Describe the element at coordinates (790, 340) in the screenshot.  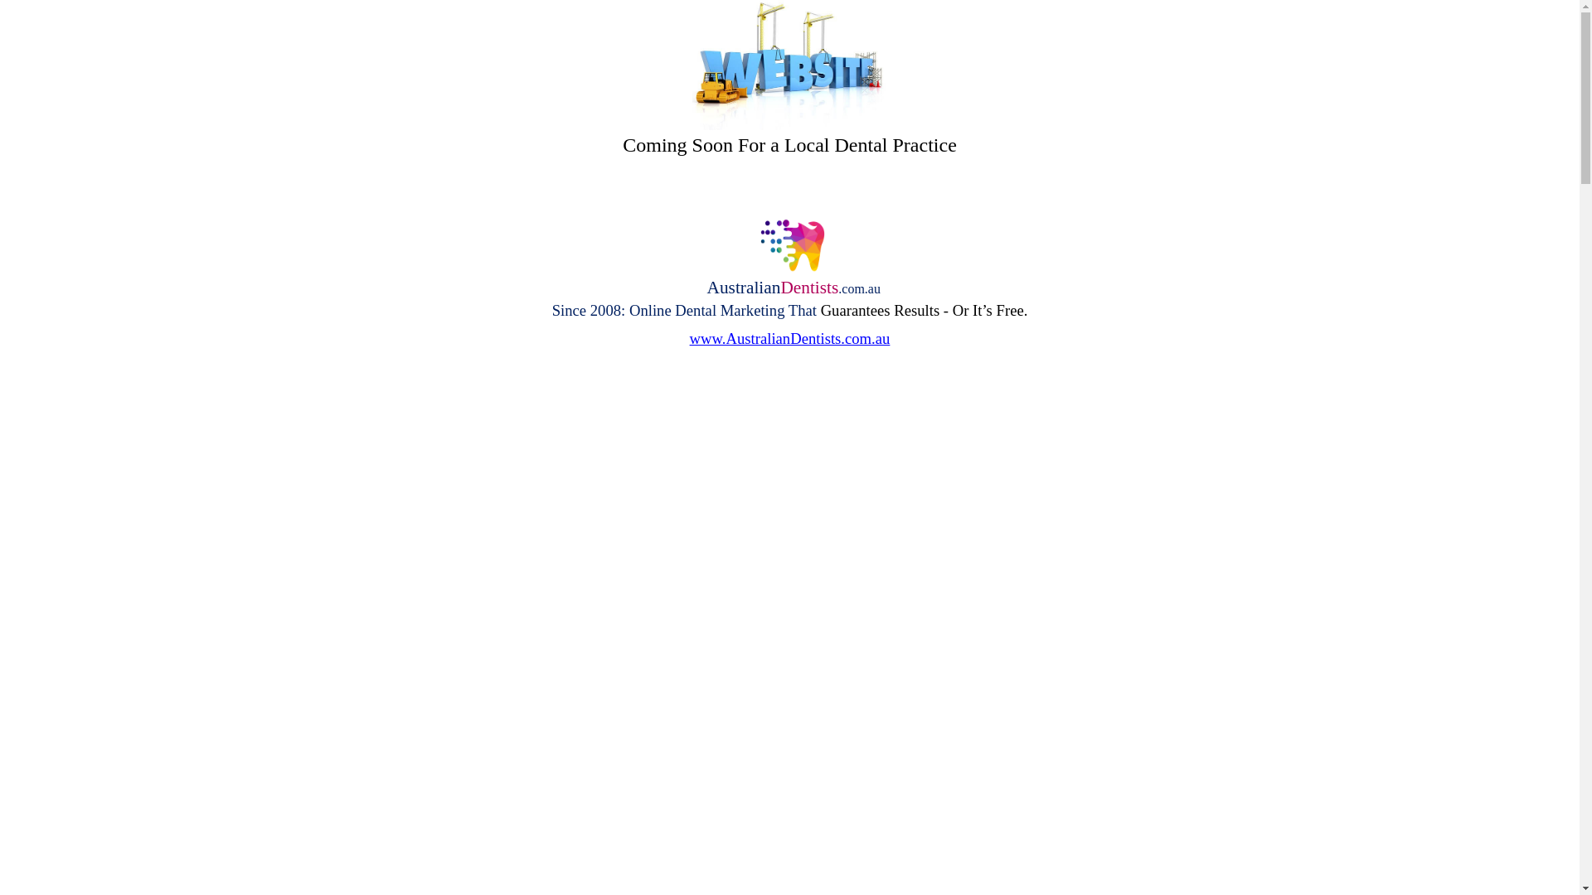
I see `www.AustralianDentists.com.au` at that location.